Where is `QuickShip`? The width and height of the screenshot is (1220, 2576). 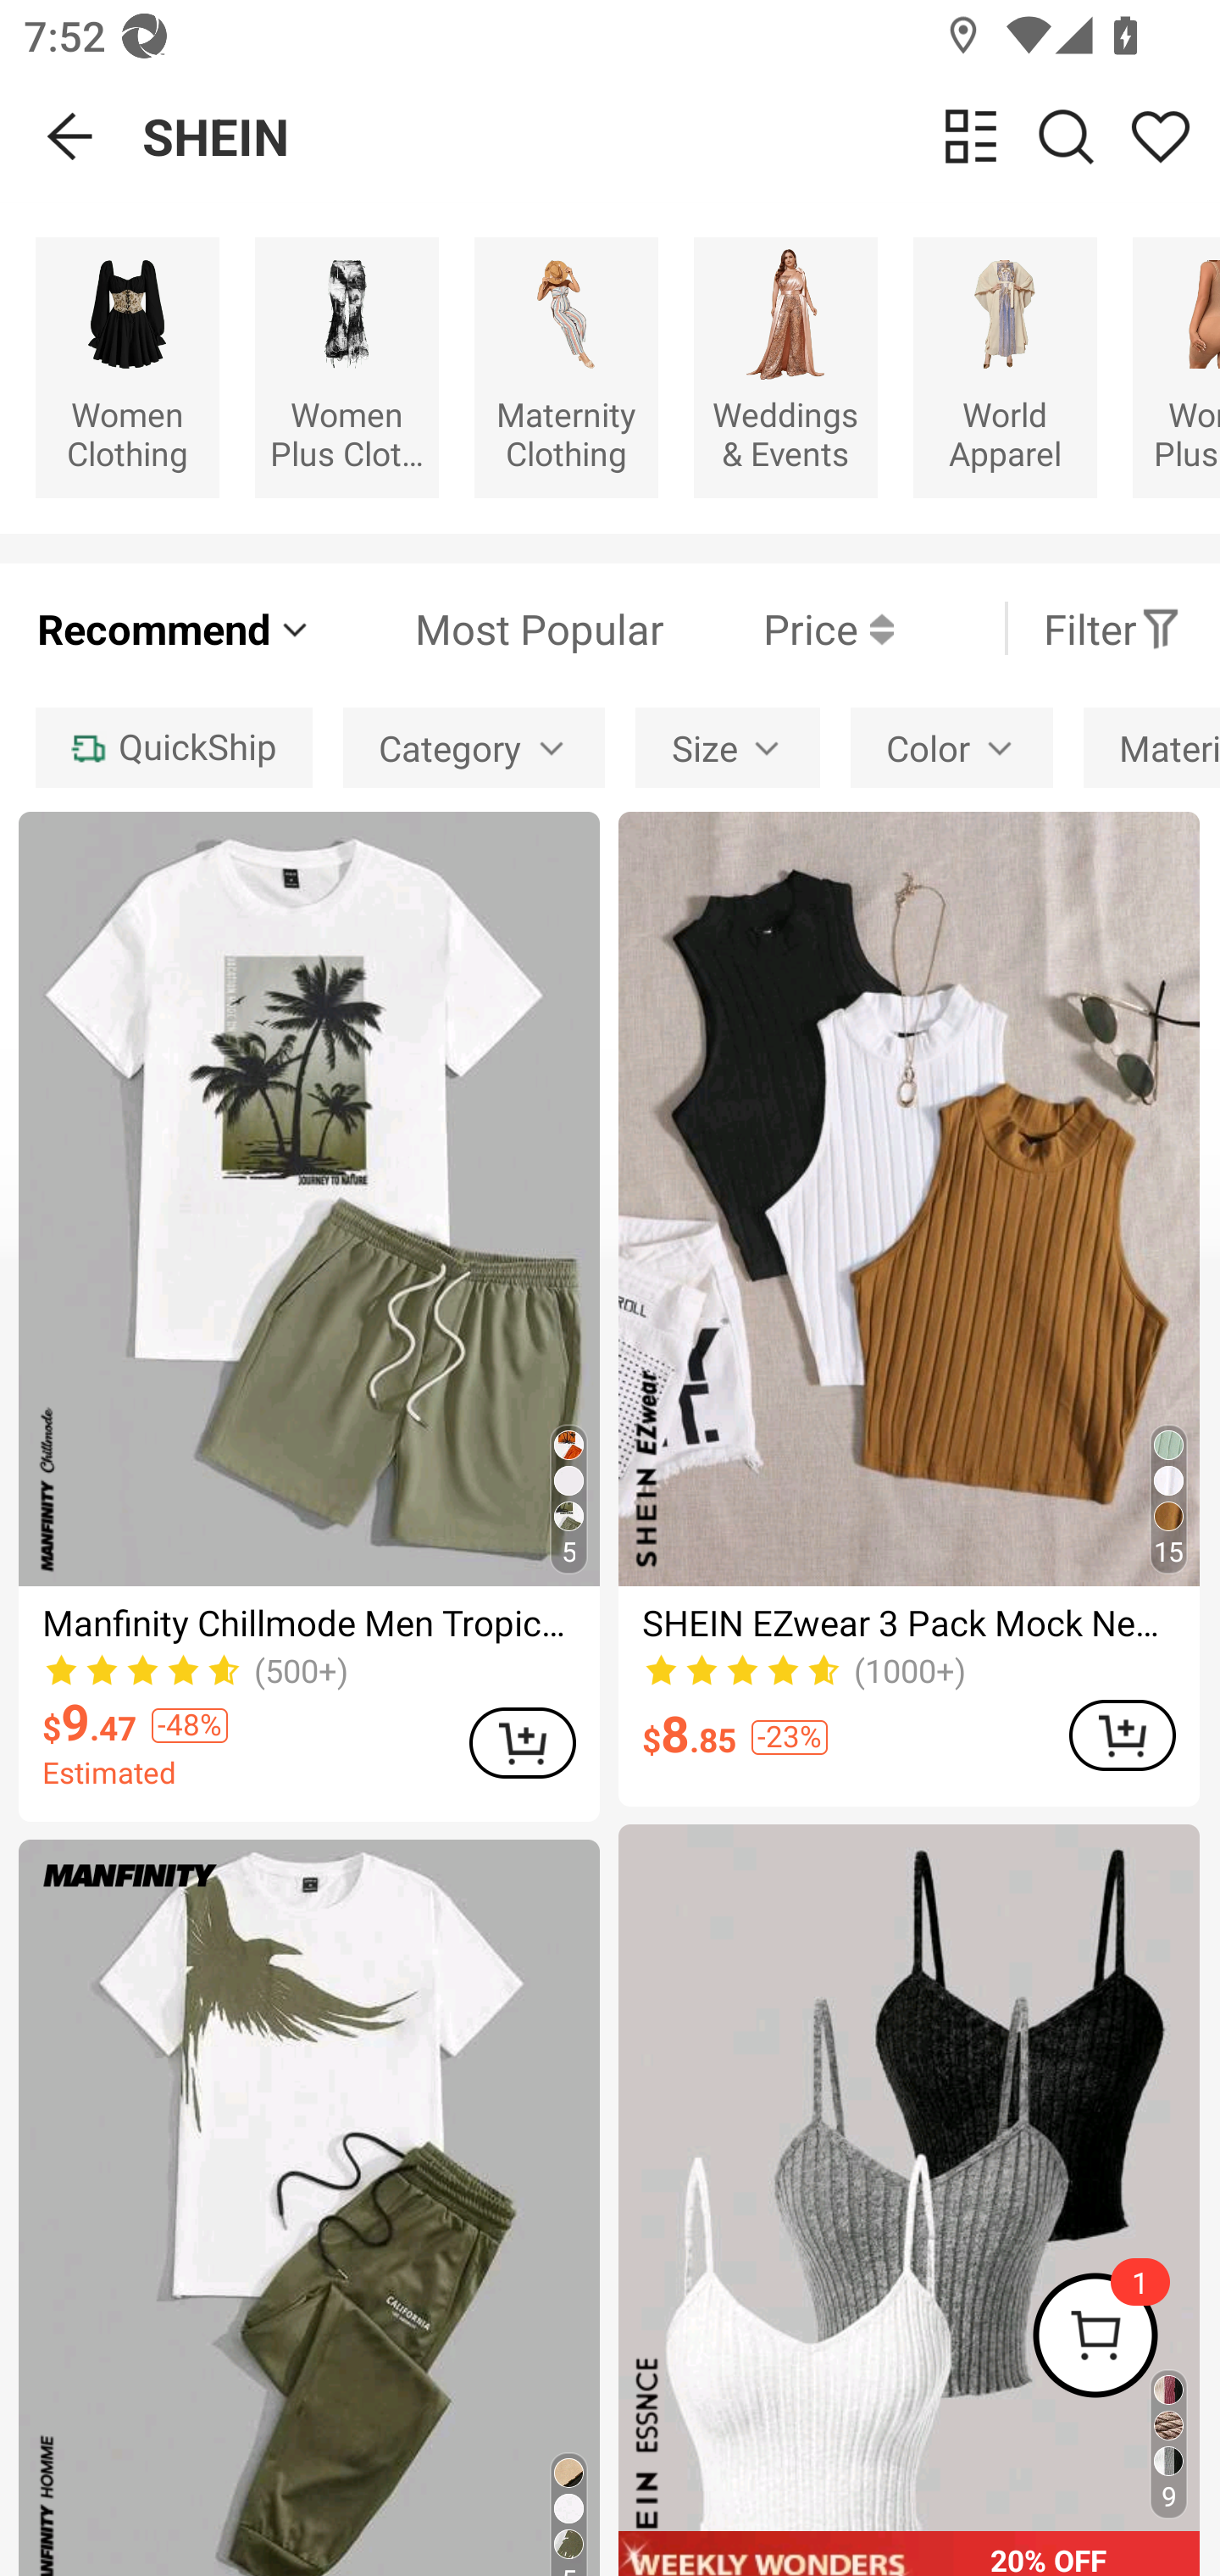
QuickShip is located at coordinates (173, 748).